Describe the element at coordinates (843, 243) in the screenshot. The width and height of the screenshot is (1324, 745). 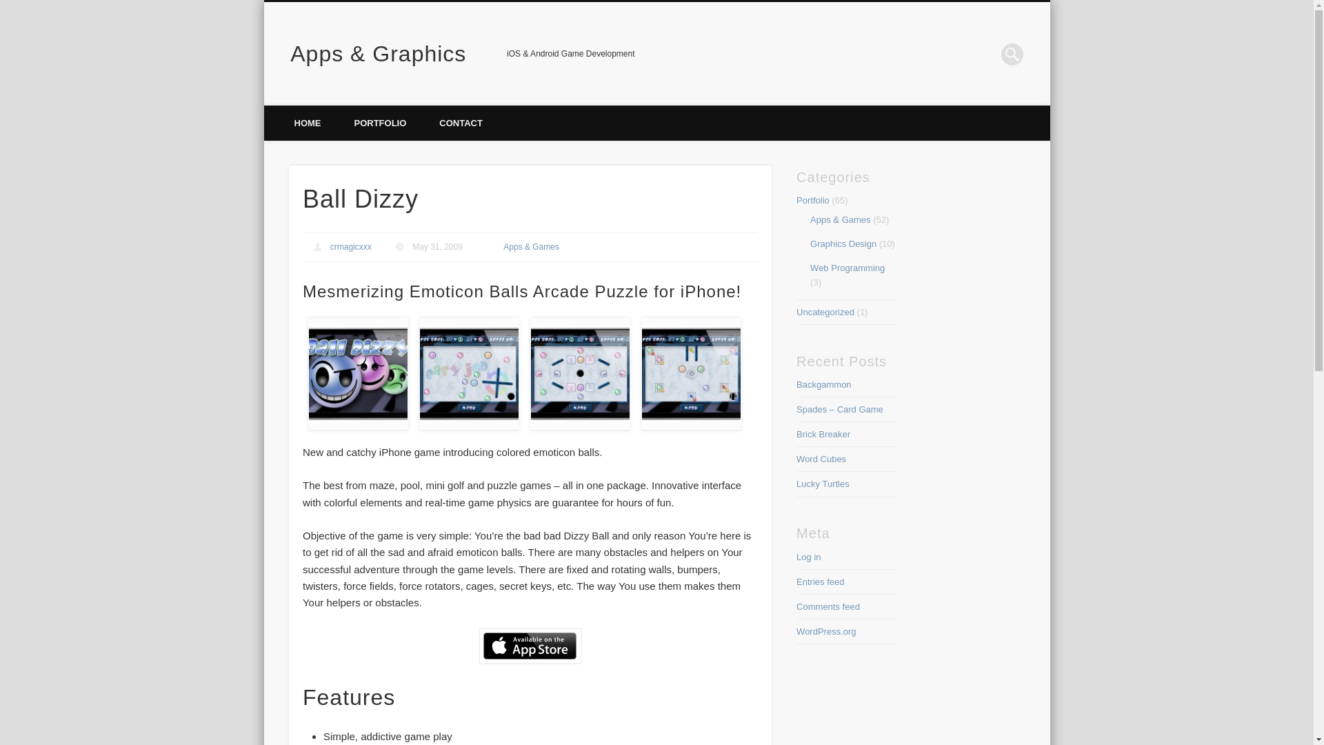
I see `Graphics Design` at that location.